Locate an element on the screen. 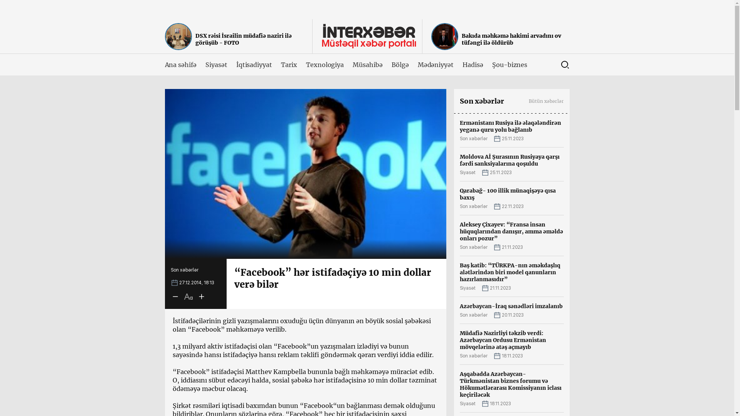 Image resolution: width=740 pixels, height=416 pixels. Tarix is located at coordinates (289, 65).